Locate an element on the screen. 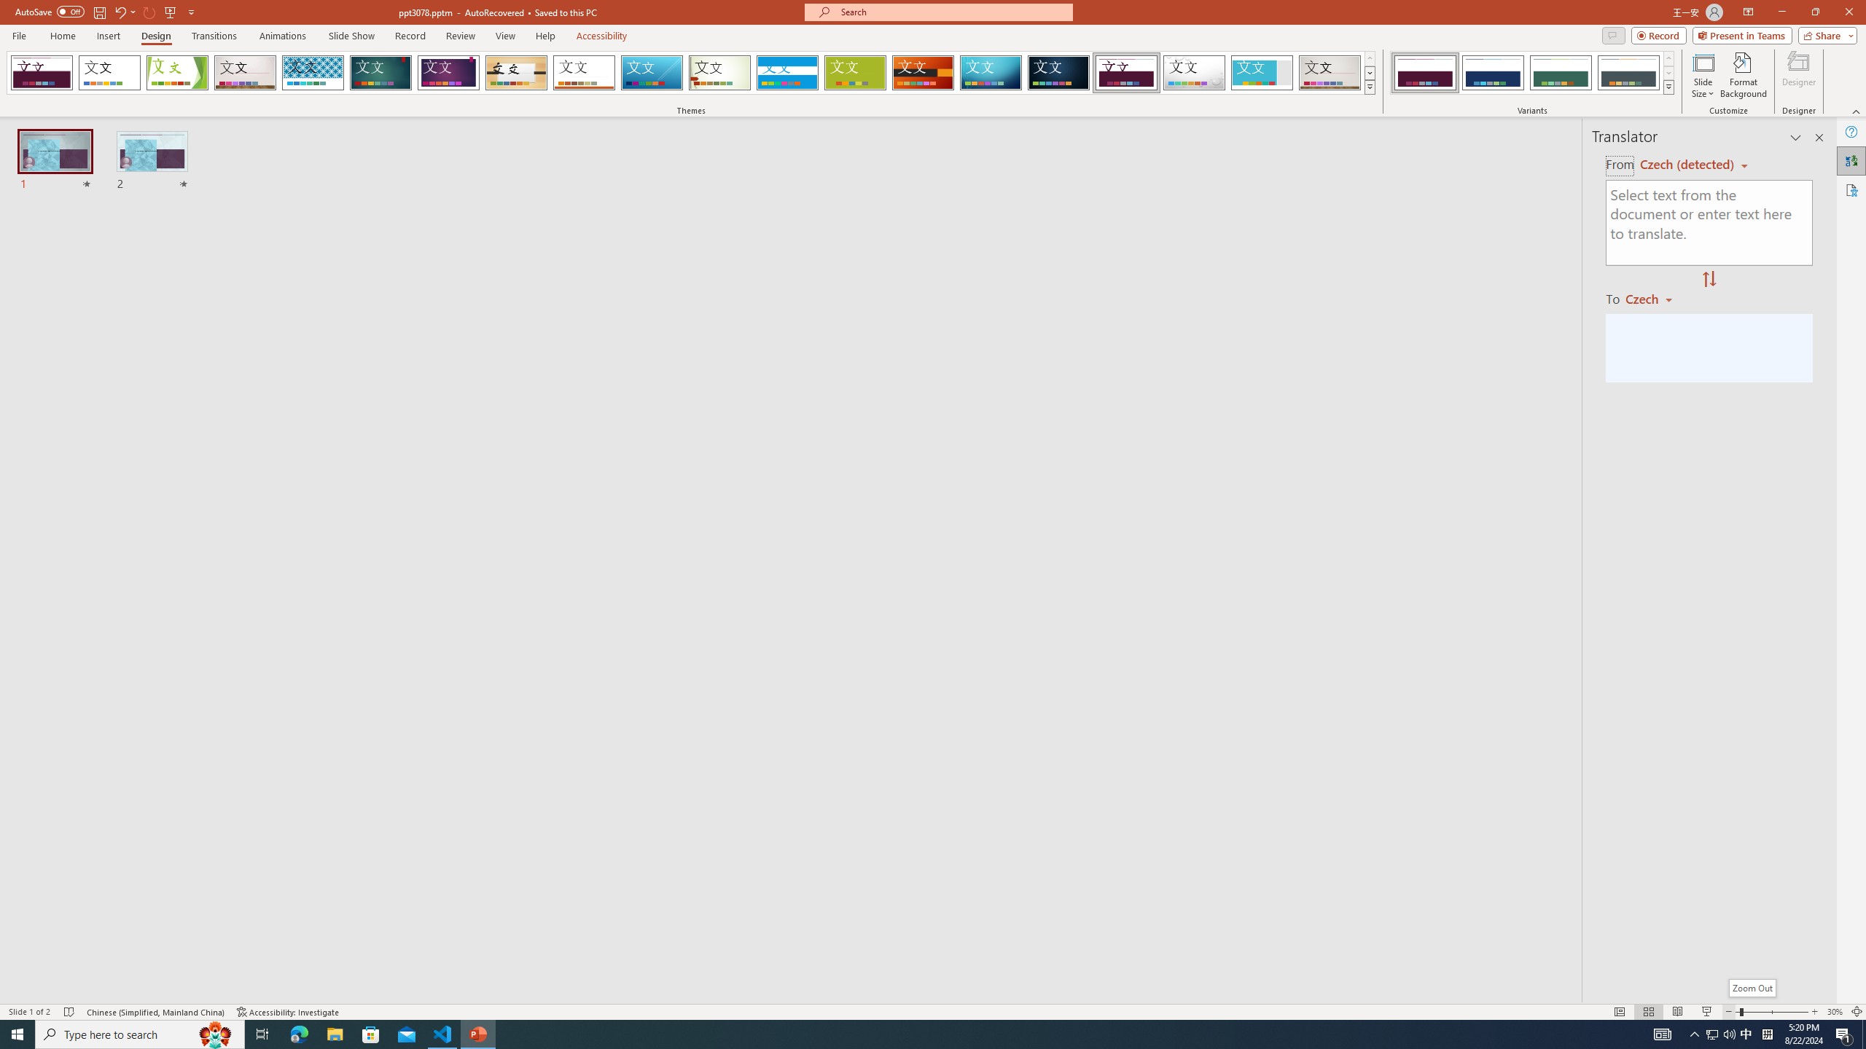 The image size is (1866, 1049). Dividend Variant 4 is located at coordinates (1628, 73).